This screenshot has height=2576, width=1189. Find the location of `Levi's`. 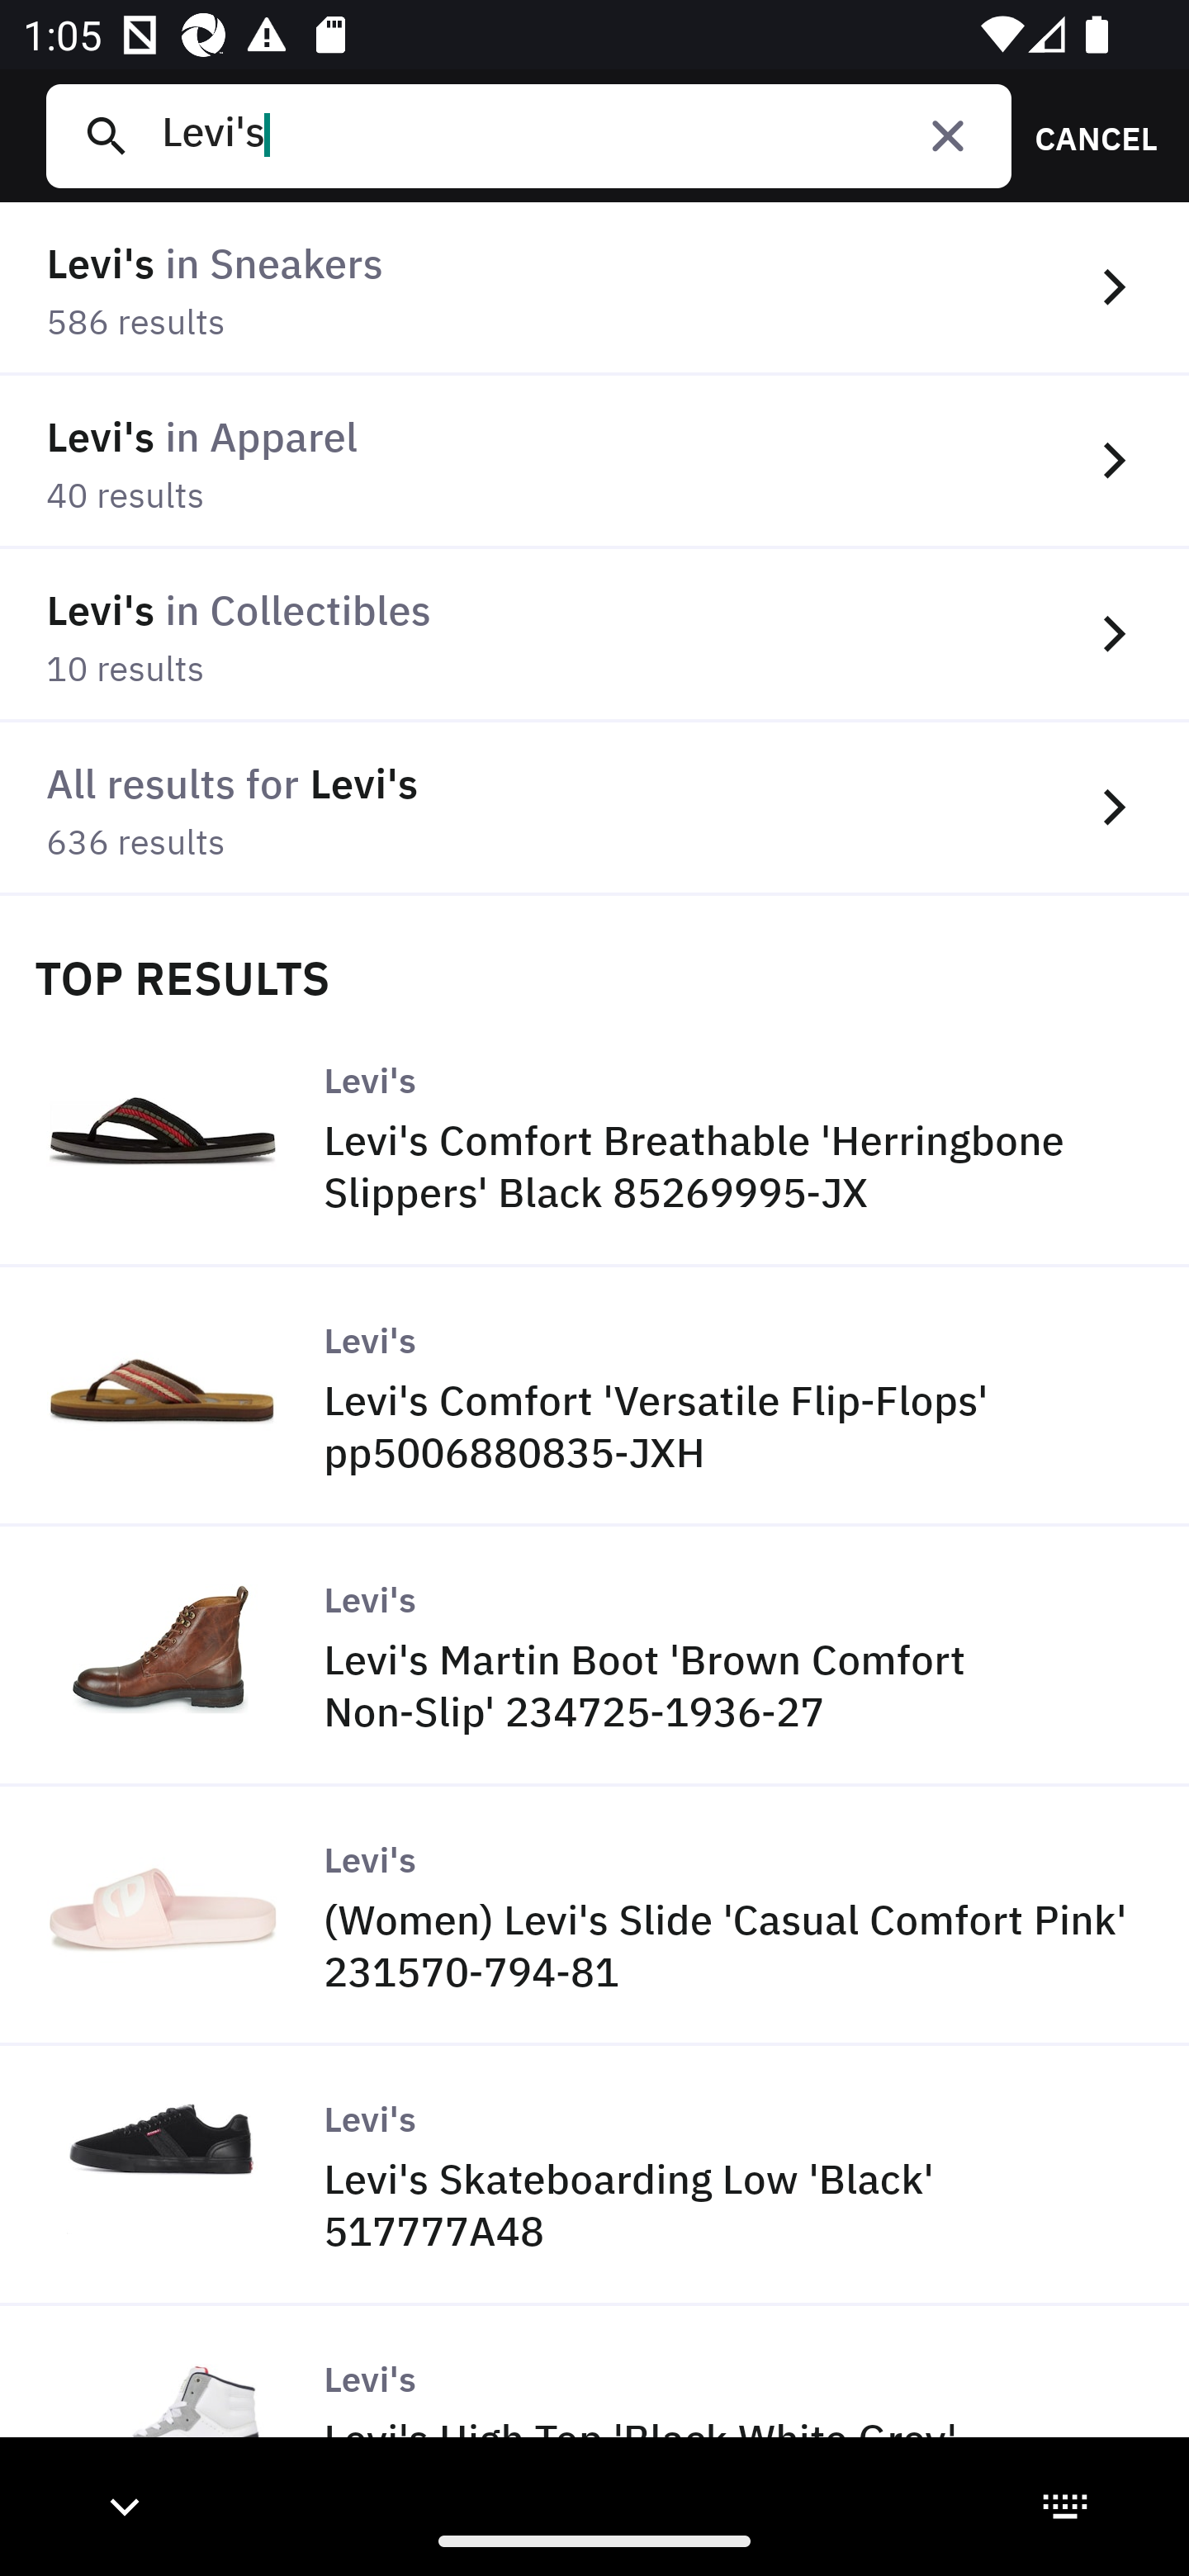

Levi's is located at coordinates (574, 135).